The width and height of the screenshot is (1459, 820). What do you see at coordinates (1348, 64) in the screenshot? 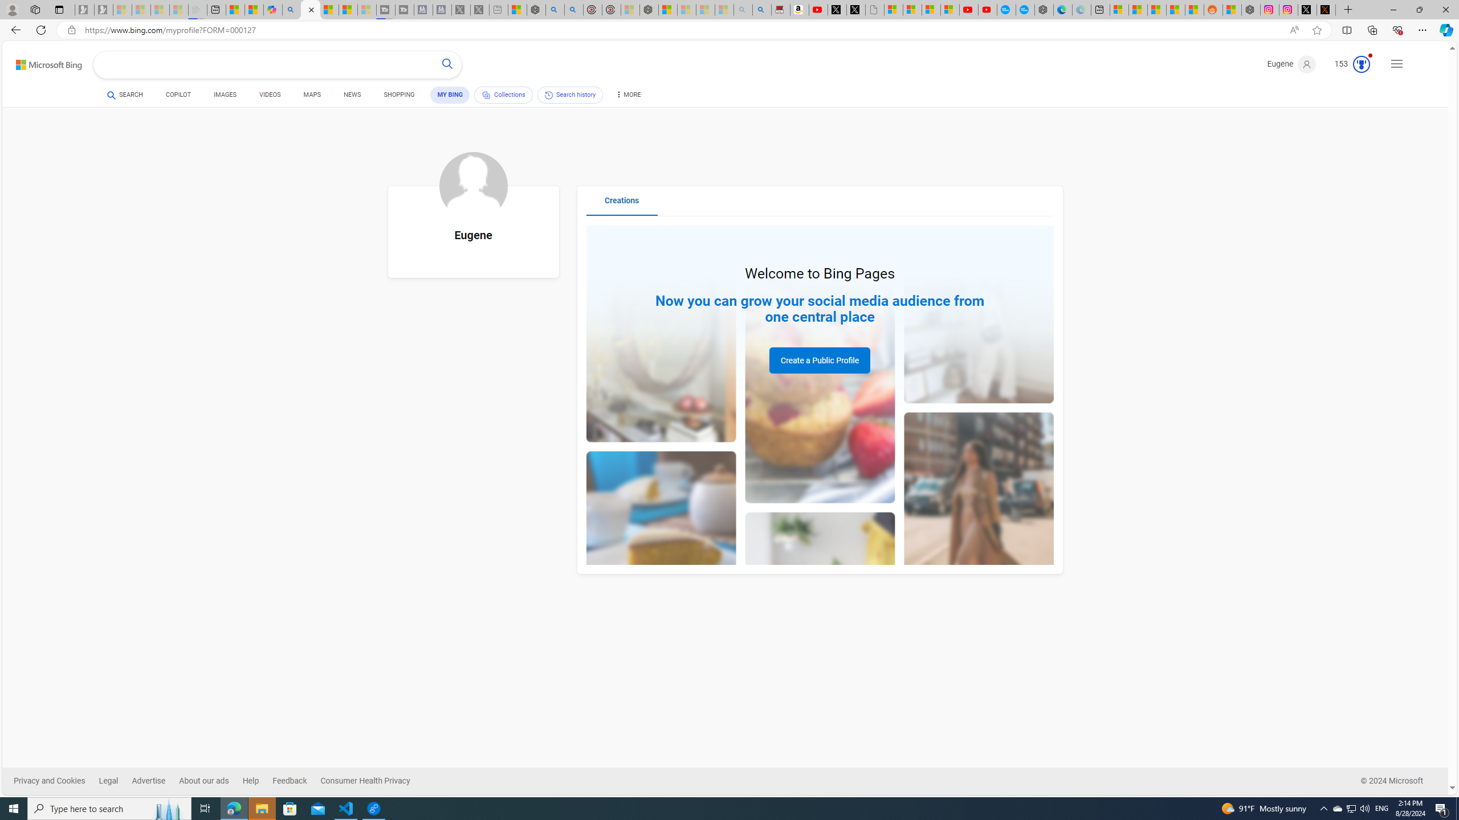
I see `Microsoft Rewards 153` at bounding box center [1348, 64].